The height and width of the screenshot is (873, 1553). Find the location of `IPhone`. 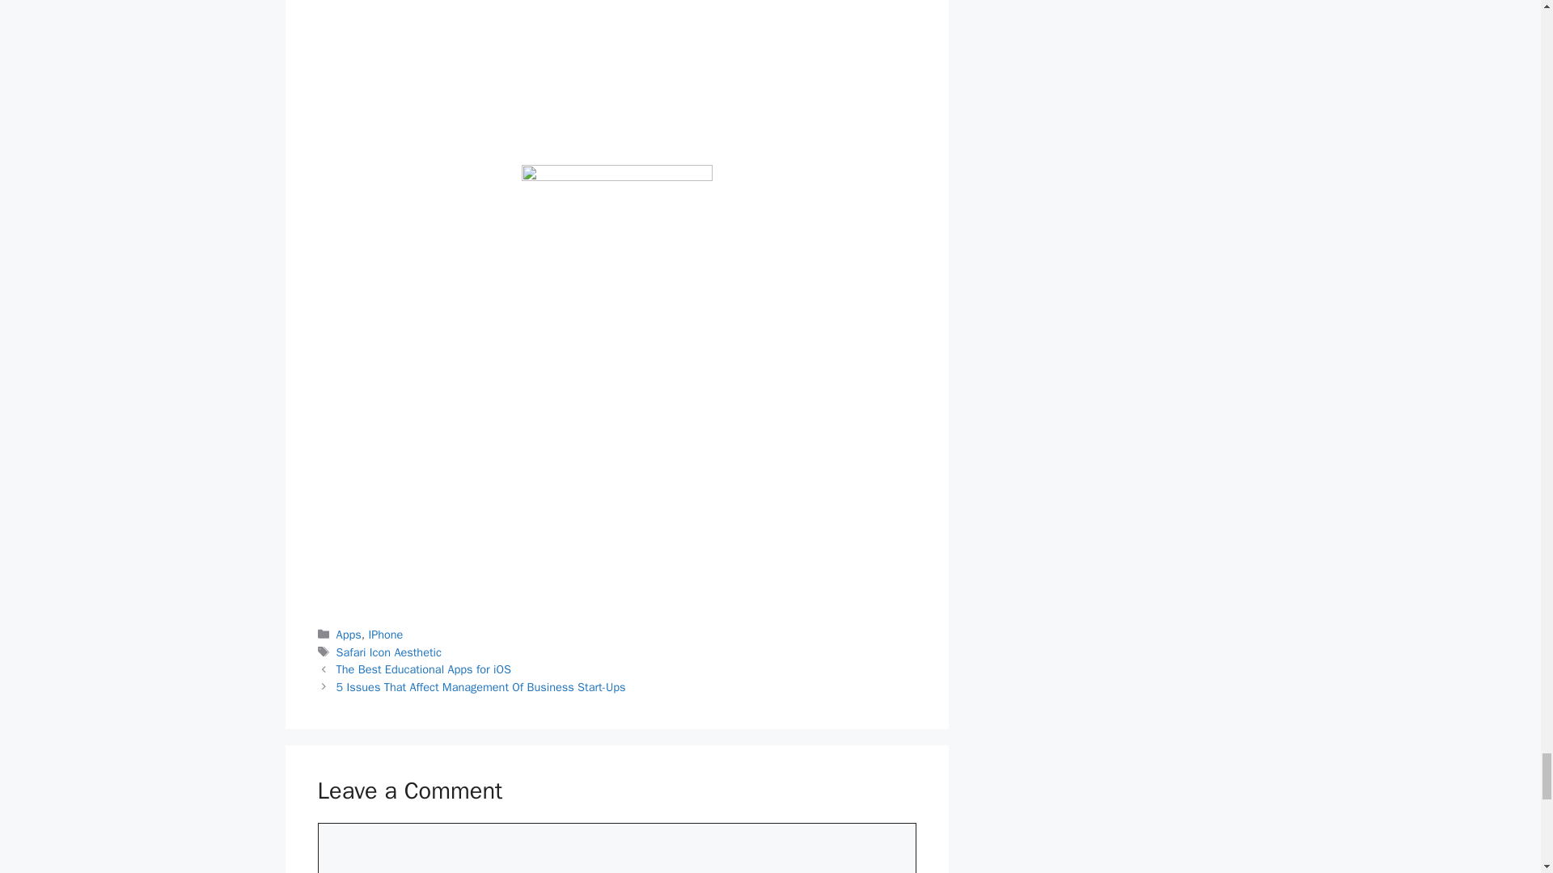

IPhone is located at coordinates (385, 634).